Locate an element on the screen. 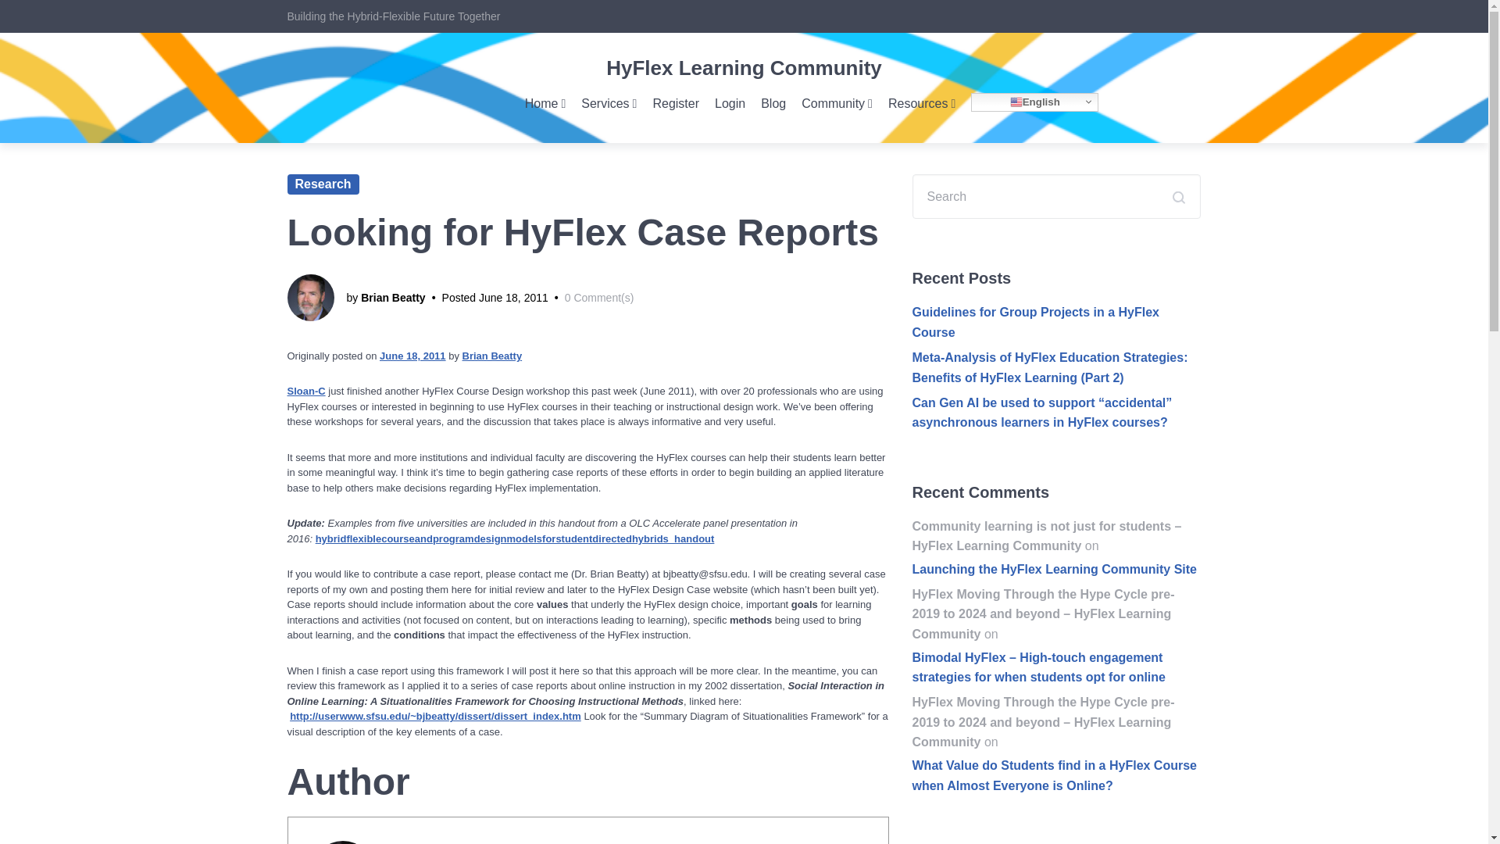 The image size is (1500, 844). Home is located at coordinates (545, 103).